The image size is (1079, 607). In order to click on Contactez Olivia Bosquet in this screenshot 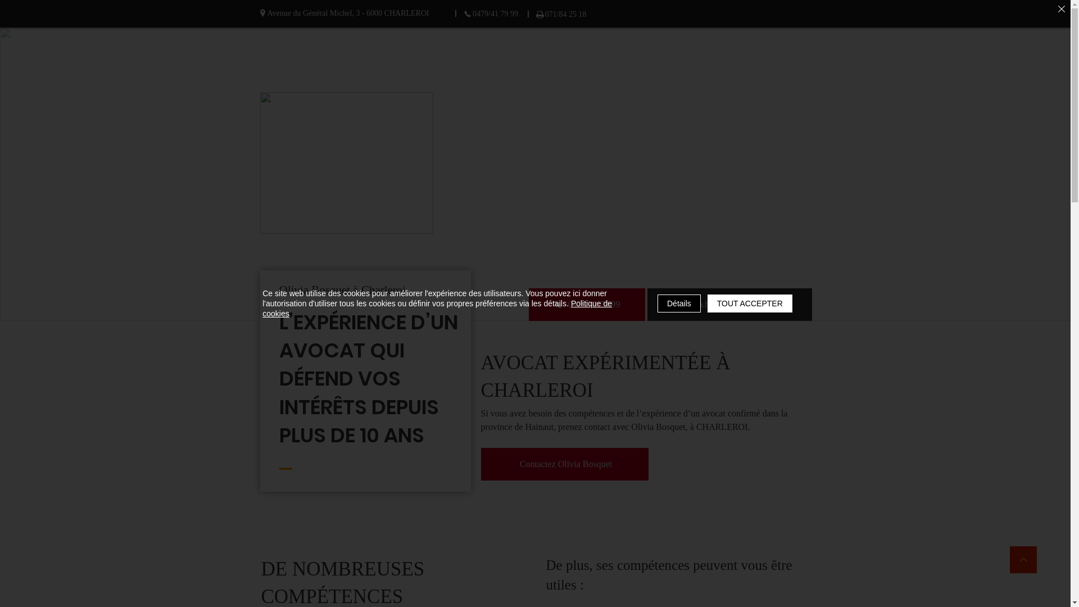, I will do `click(565, 464)`.